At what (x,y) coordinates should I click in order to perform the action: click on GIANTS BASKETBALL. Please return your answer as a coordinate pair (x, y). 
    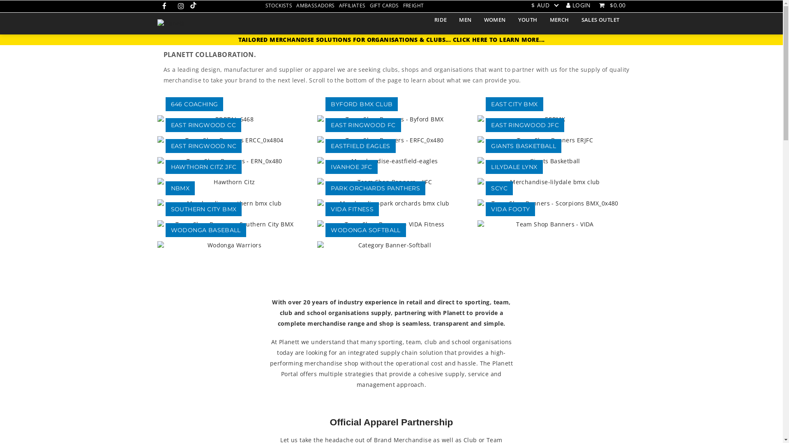
    Looking at the image, I should click on (524, 146).